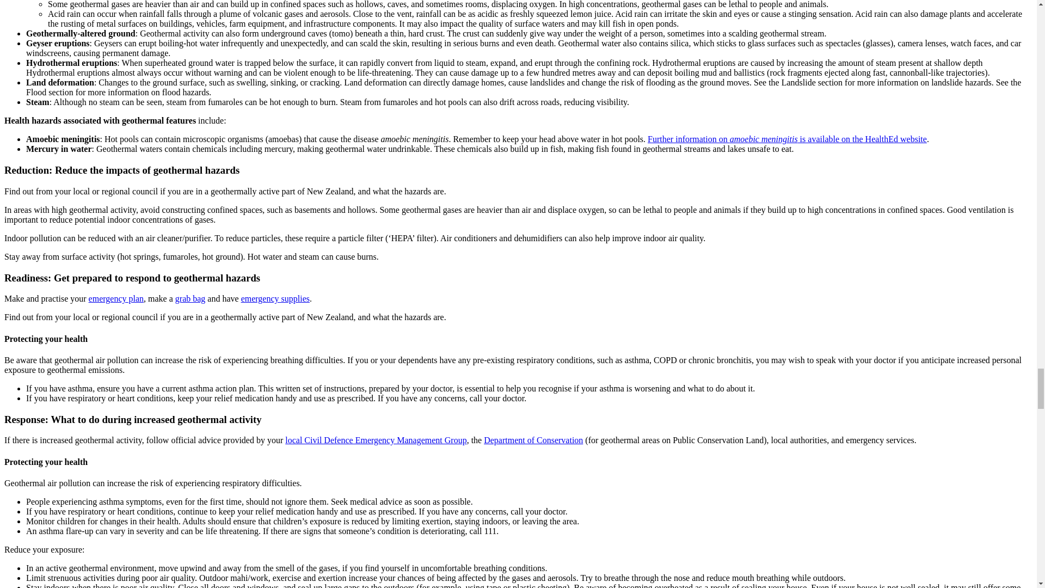  I want to click on Learn about amoebic meningitis, so click(787, 139).